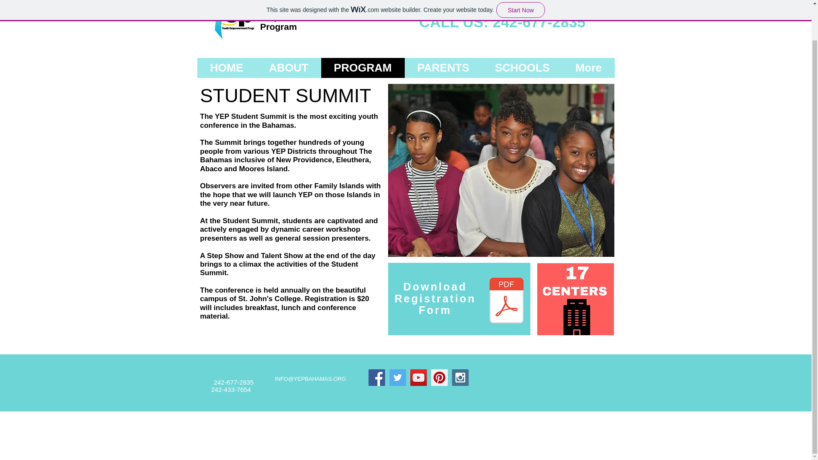 Image resolution: width=818 pixels, height=460 pixels. What do you see at coordinates (522, 68) in the screenshot?
I see `SCHOOLS` at bounding box center [522, 68].